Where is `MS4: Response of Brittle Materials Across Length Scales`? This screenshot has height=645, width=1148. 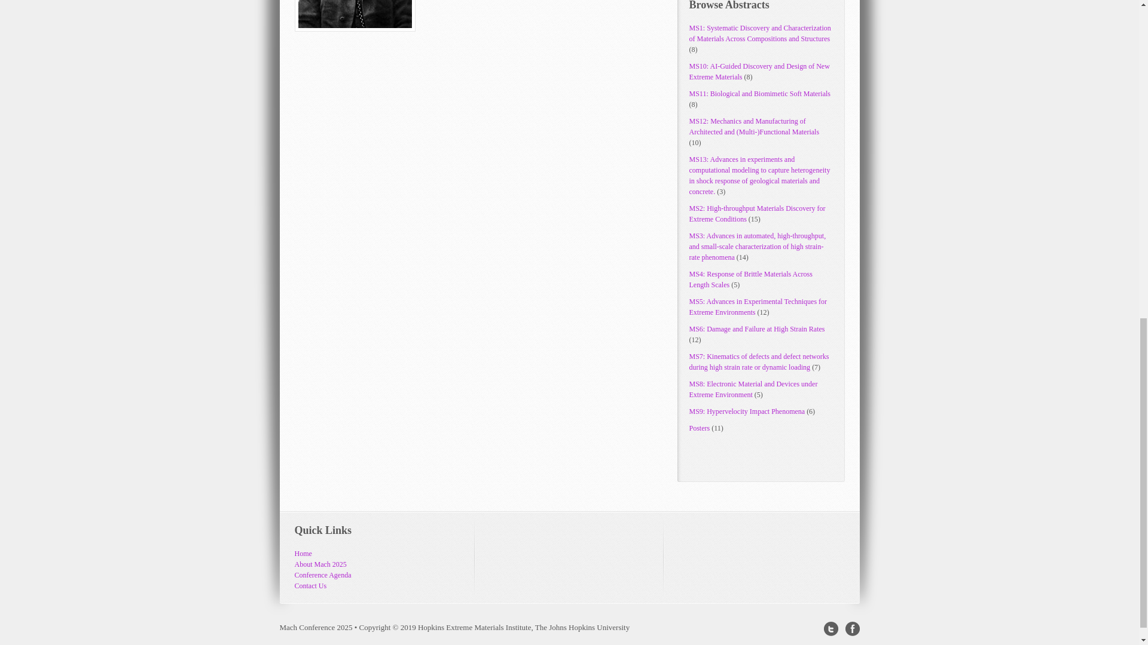
MS4: Response of Brittle Materials Across Length Scales is located at coordinates (750, 279).